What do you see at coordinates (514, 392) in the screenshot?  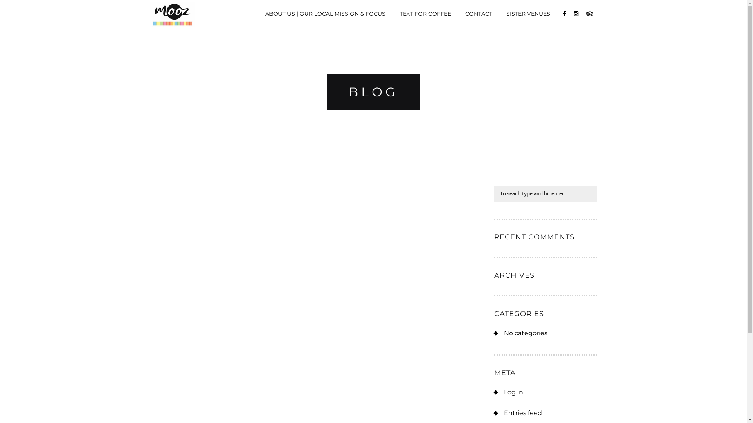 I see `Log in` at bounding box center [514, 392].